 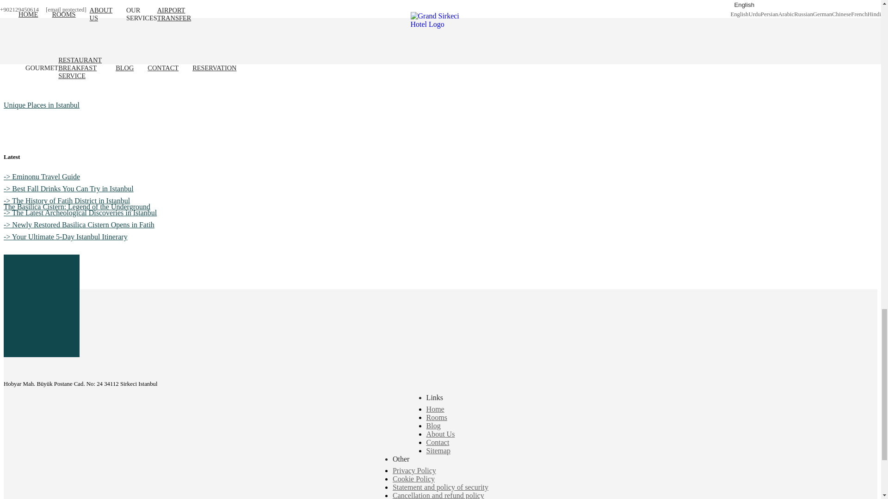 What do you see at coordinates (438, 450) in the screenshot?
I see `Sitemap` at bounding box center [438, 450].